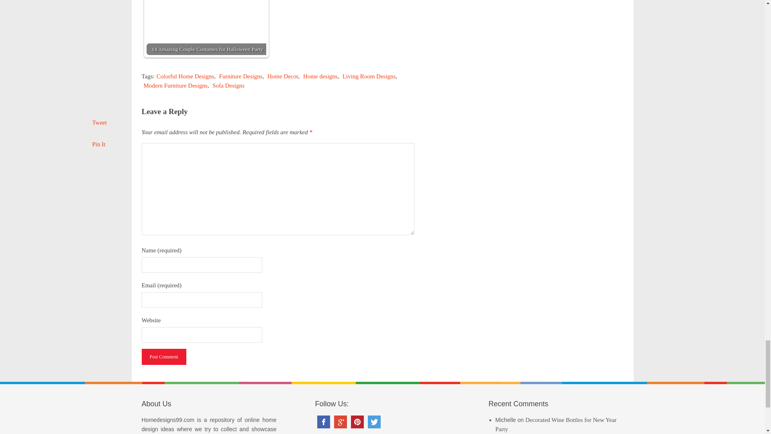 This screenshot has height=434, width=771. What do you see at coordinates (369, 76) in the screenshot?
I see `Living Room Designs` at bounding box center [369, 76].